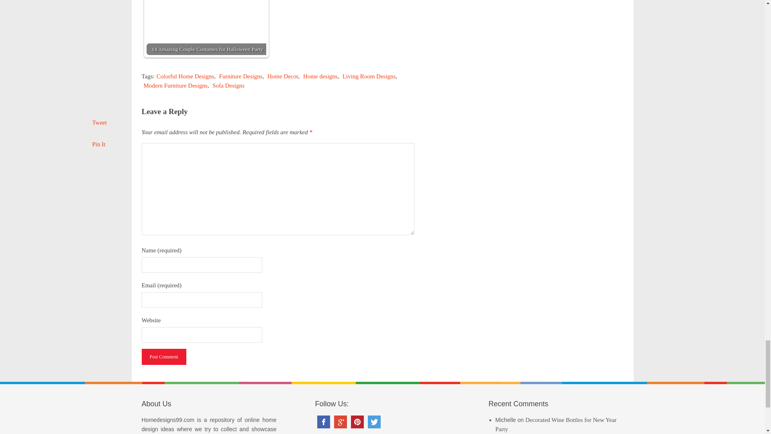 This screenshot has height=434, width=771. What do you see at coordinates (369, 76) in the screenshot?
I see `Living Room Designs` at bounding box center [369, 76].